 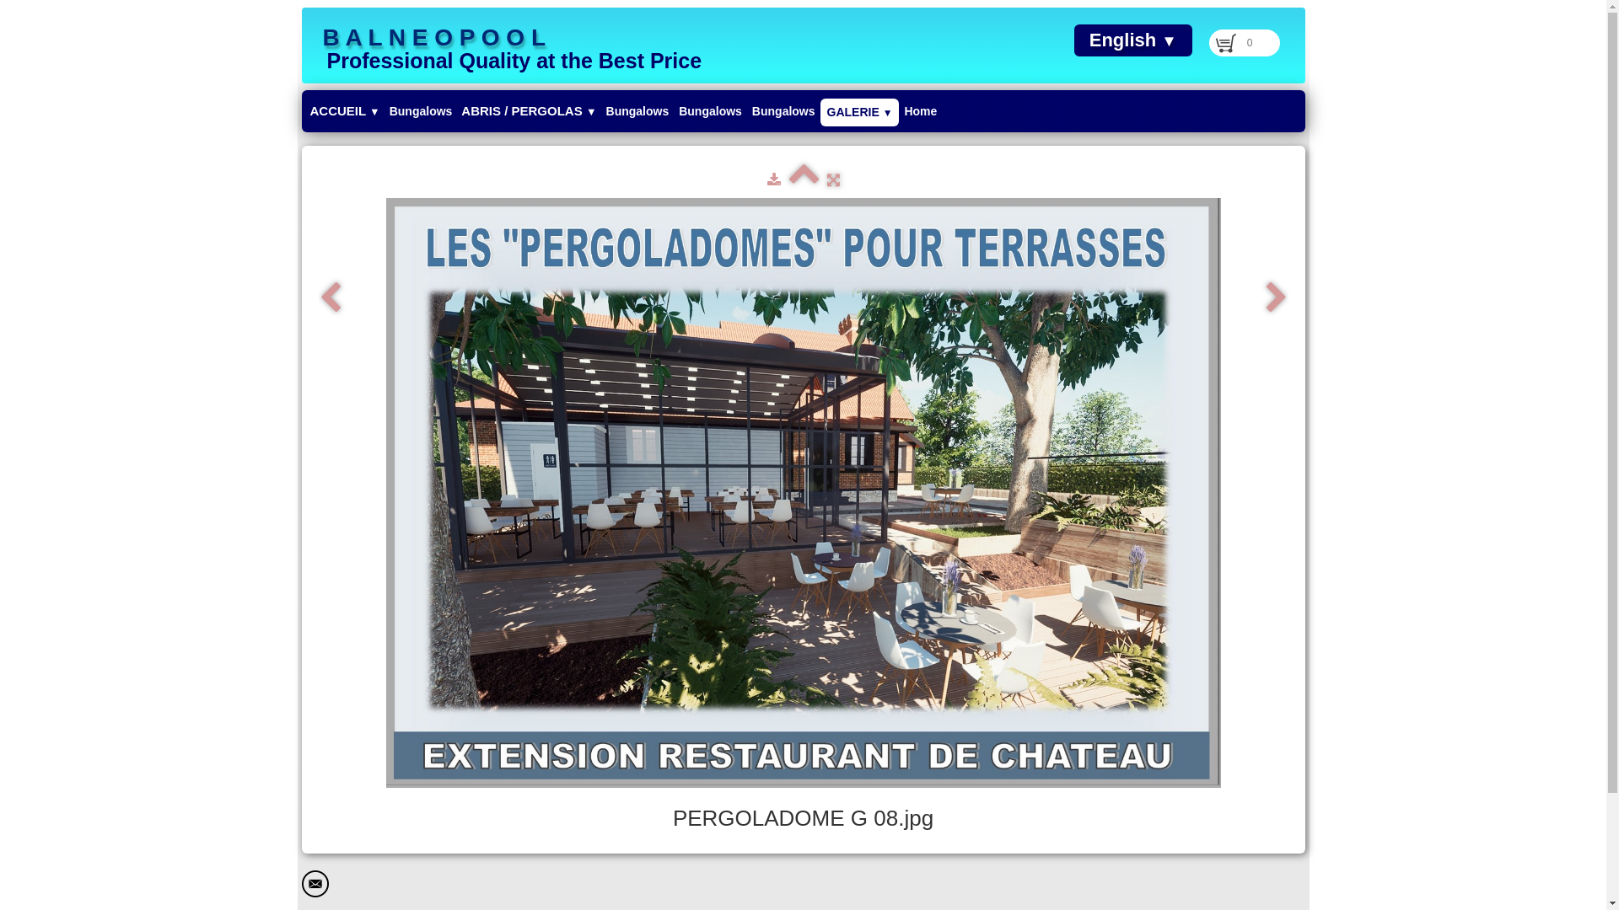 What do you see at coordinates (774, 180) in the screenshot?
I see `Download` at bounding box center [774, 180].